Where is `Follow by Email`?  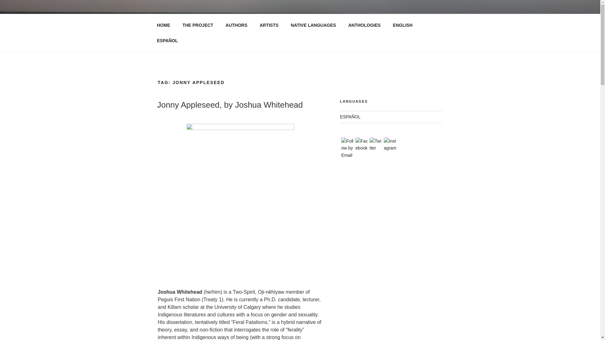
Follow by Email is located at coordinates (347, 148).